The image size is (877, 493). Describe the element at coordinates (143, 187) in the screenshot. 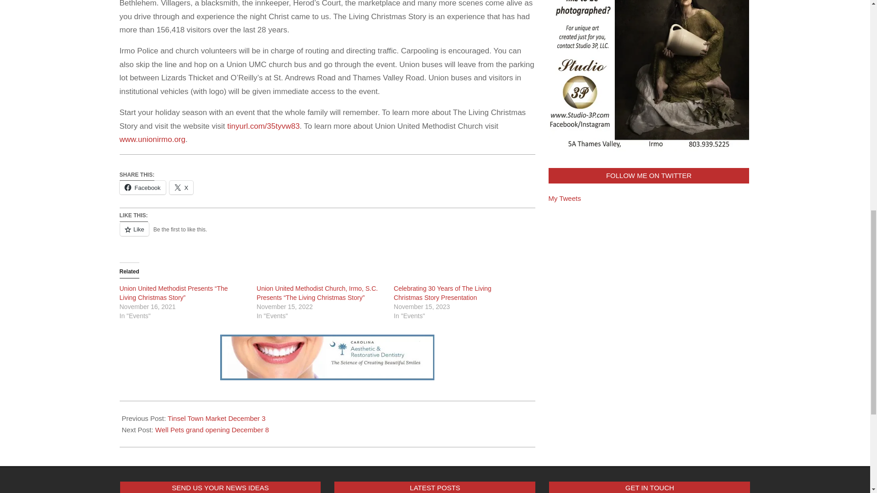

I see `Click to share on Facebook` at that location.